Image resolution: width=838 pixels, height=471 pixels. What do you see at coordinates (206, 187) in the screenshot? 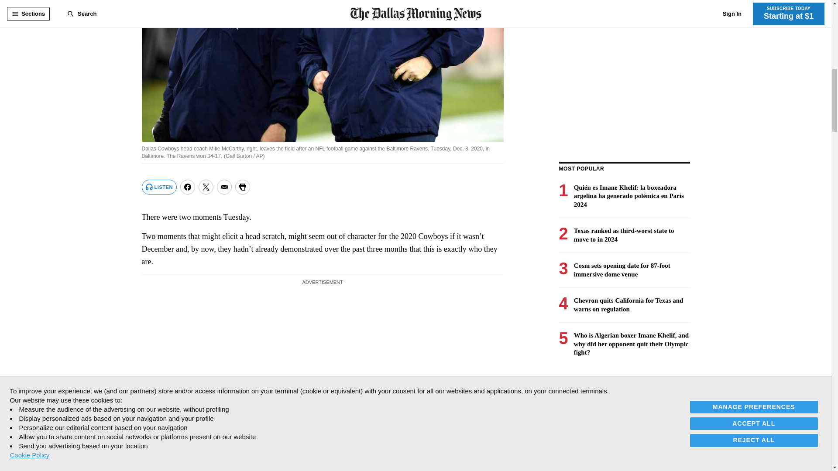
I see `Share on Twitter` at bounding box center [206, 187].